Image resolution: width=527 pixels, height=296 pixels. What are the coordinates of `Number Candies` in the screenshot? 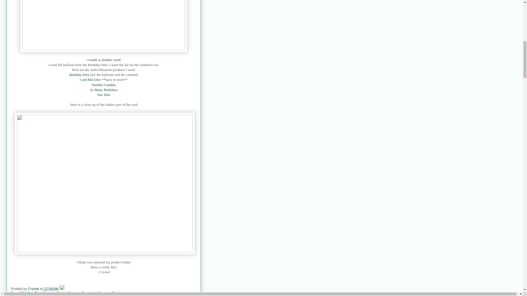 It's located at (104, 85).